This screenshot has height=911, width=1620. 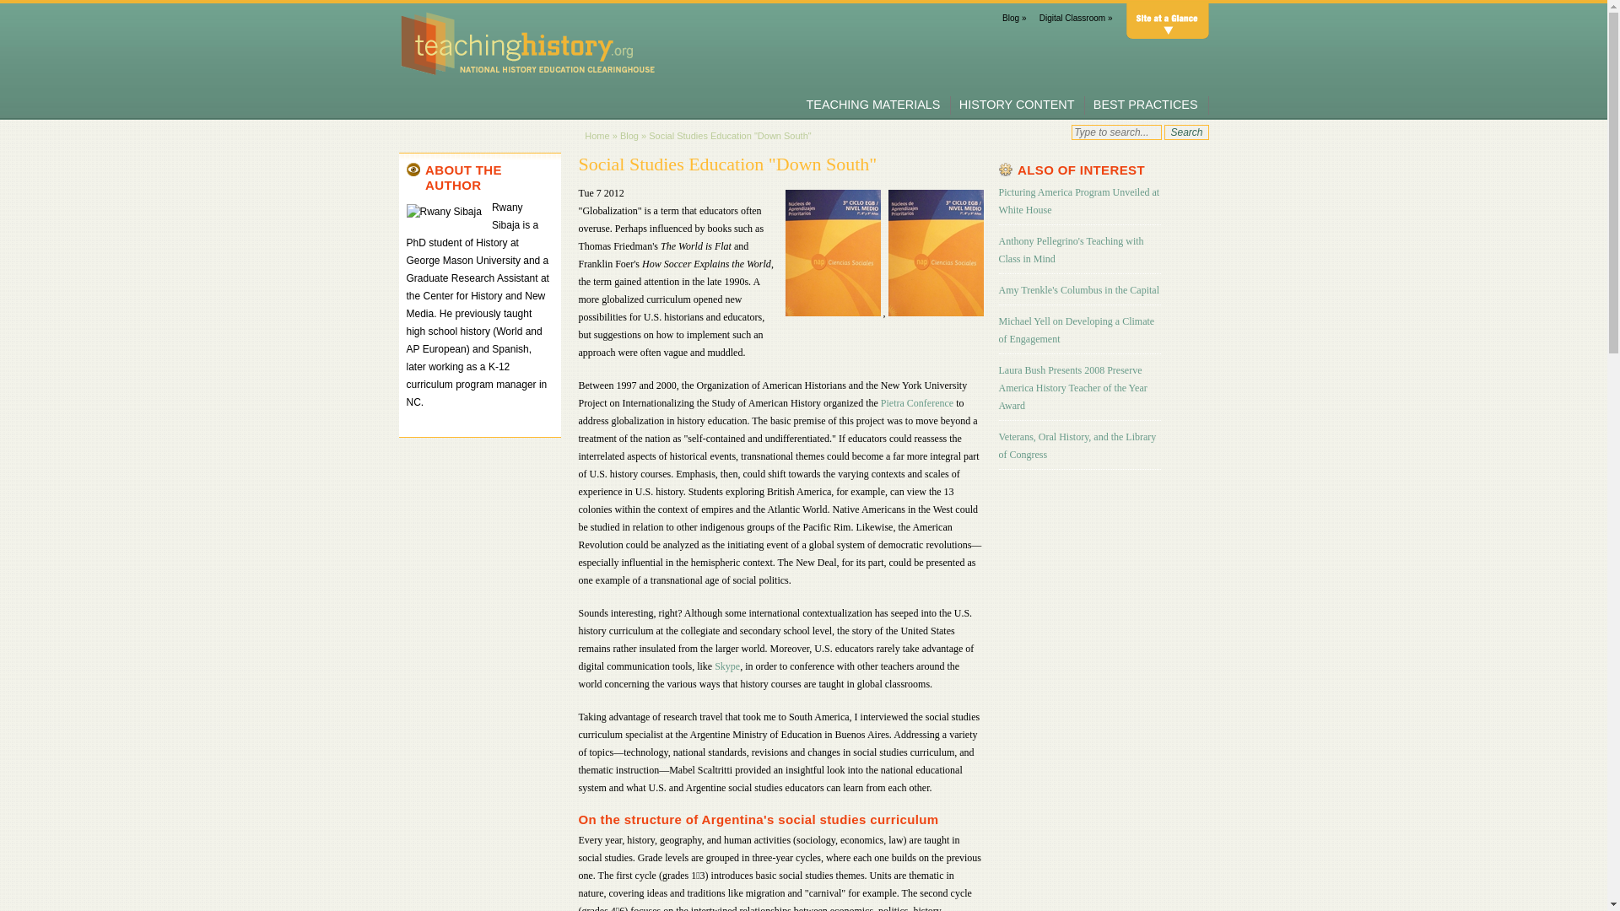 What do you see at coordinates (1017, 104) in the screenshot?
I see `HISTORY CONTENT` at bounding box center [1017, 104].